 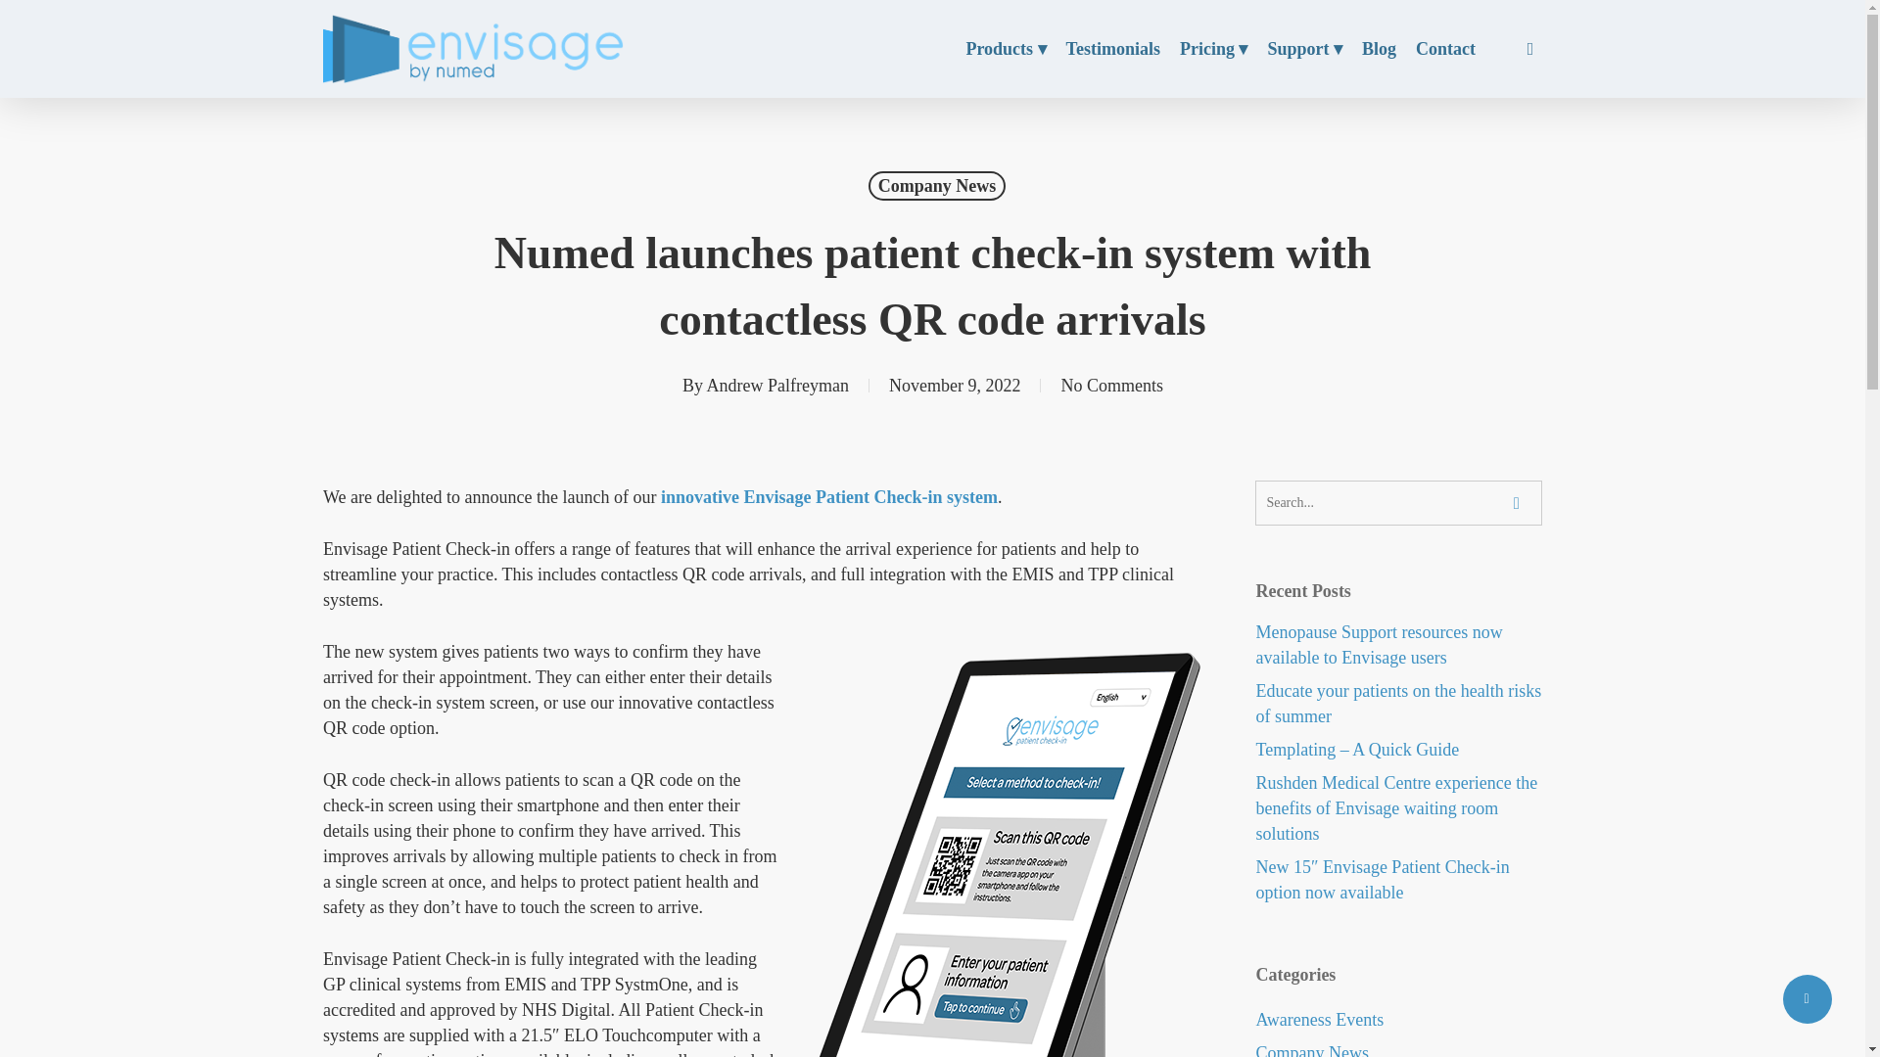 I want to click on account, so click(x=1529, y=49).